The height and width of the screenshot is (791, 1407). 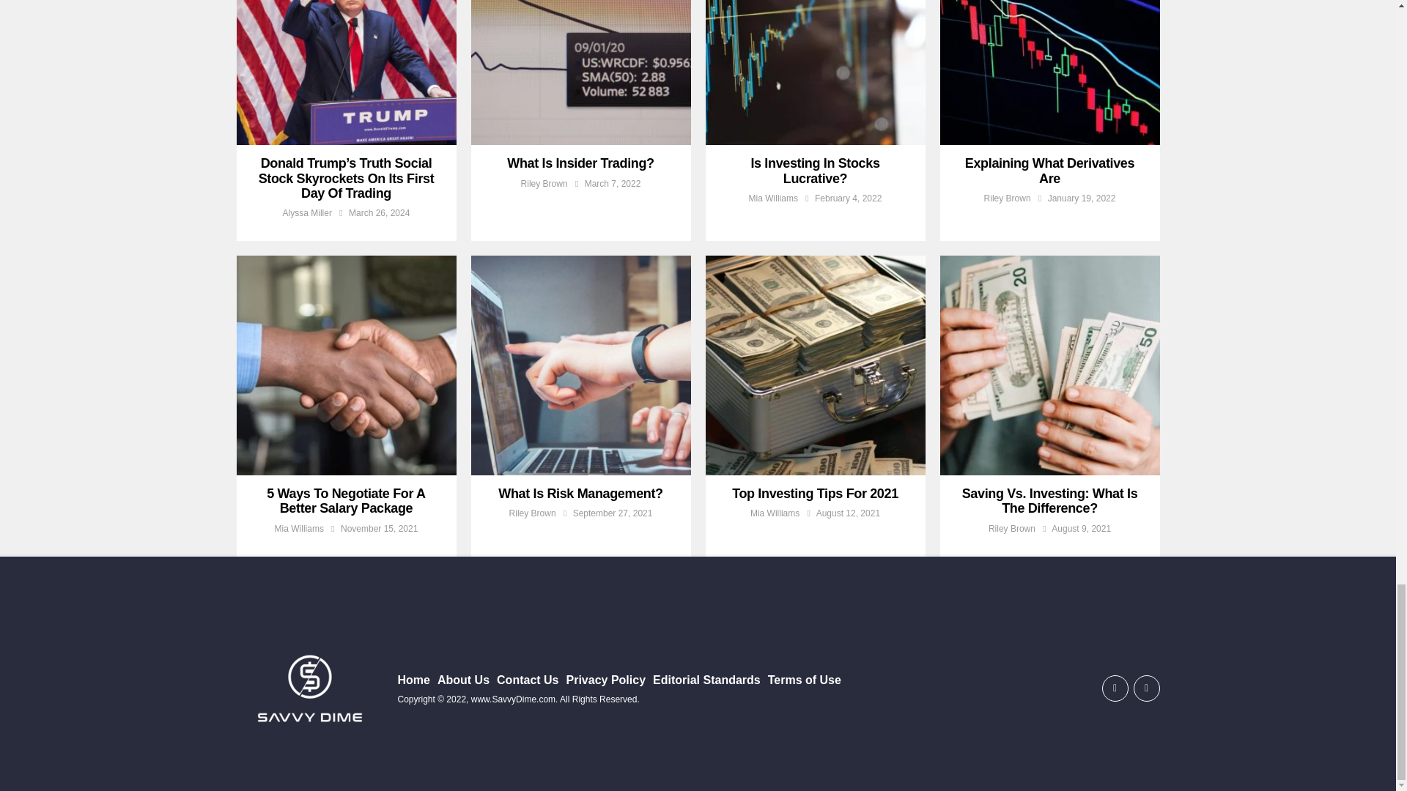 I want to click on Contact Us, so click(x=528, y=680).